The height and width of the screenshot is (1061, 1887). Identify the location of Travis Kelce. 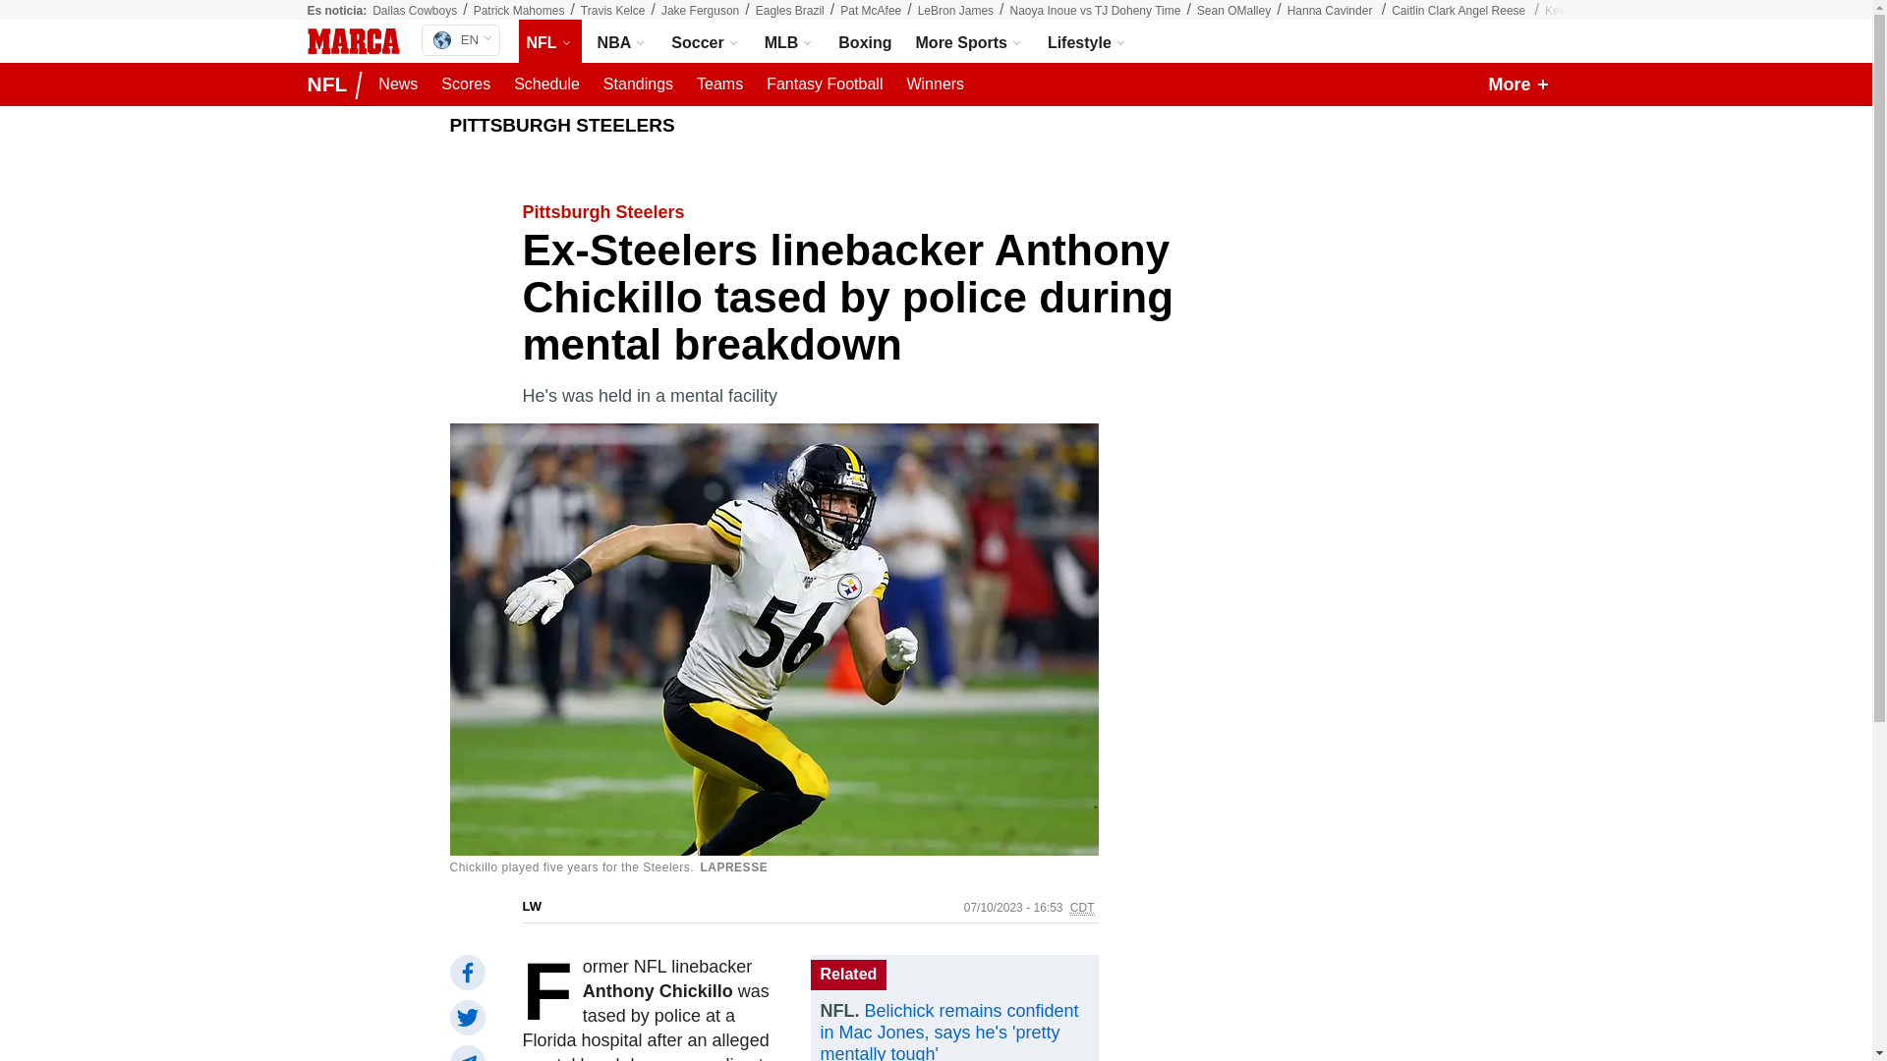
(613, 11).